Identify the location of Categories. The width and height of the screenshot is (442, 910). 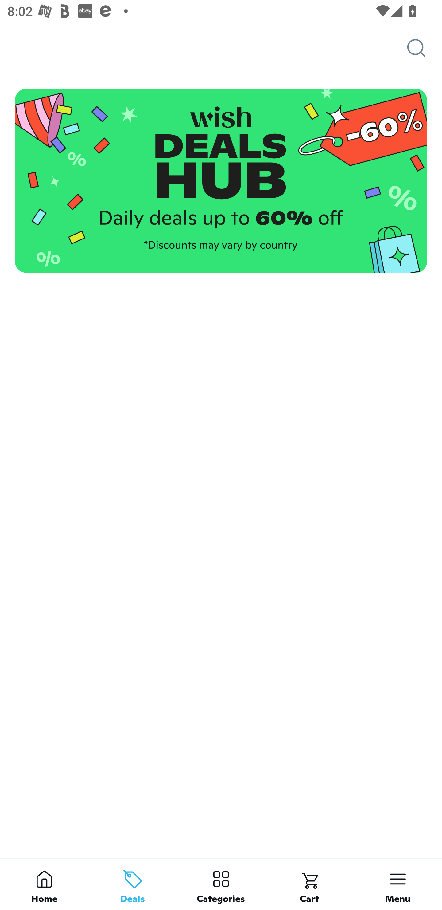
(221, 884).